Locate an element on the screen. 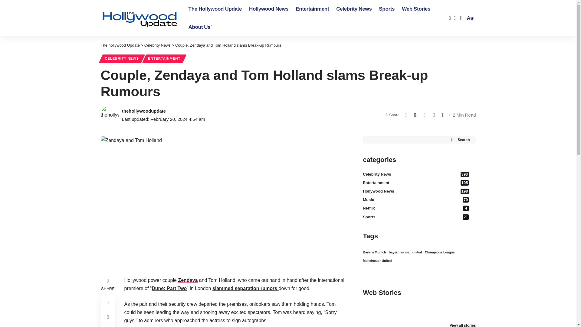 This screenshot has width=581, height=327. Go to The hollywood Update. is located at coordinates (416, 9).